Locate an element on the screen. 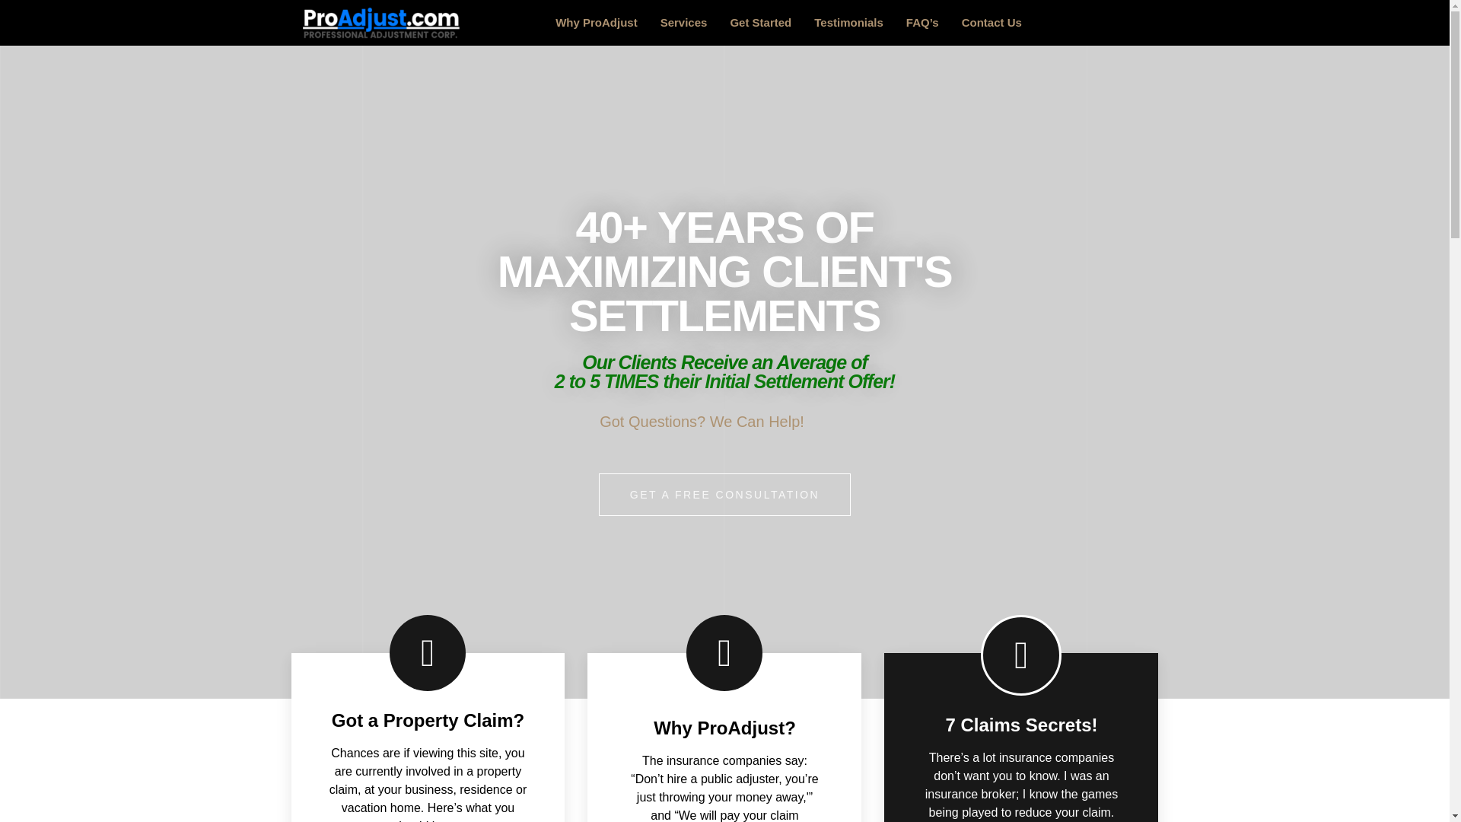 This screenshot has width=1461, height=822. Contact Us is located at coordinates (992, 23).